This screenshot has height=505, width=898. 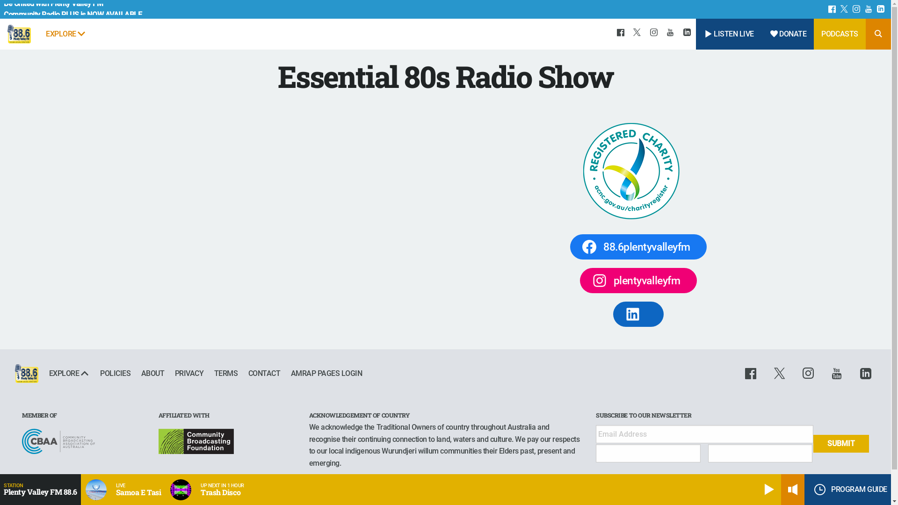 I want to click on  , so click(x=638, y=34).